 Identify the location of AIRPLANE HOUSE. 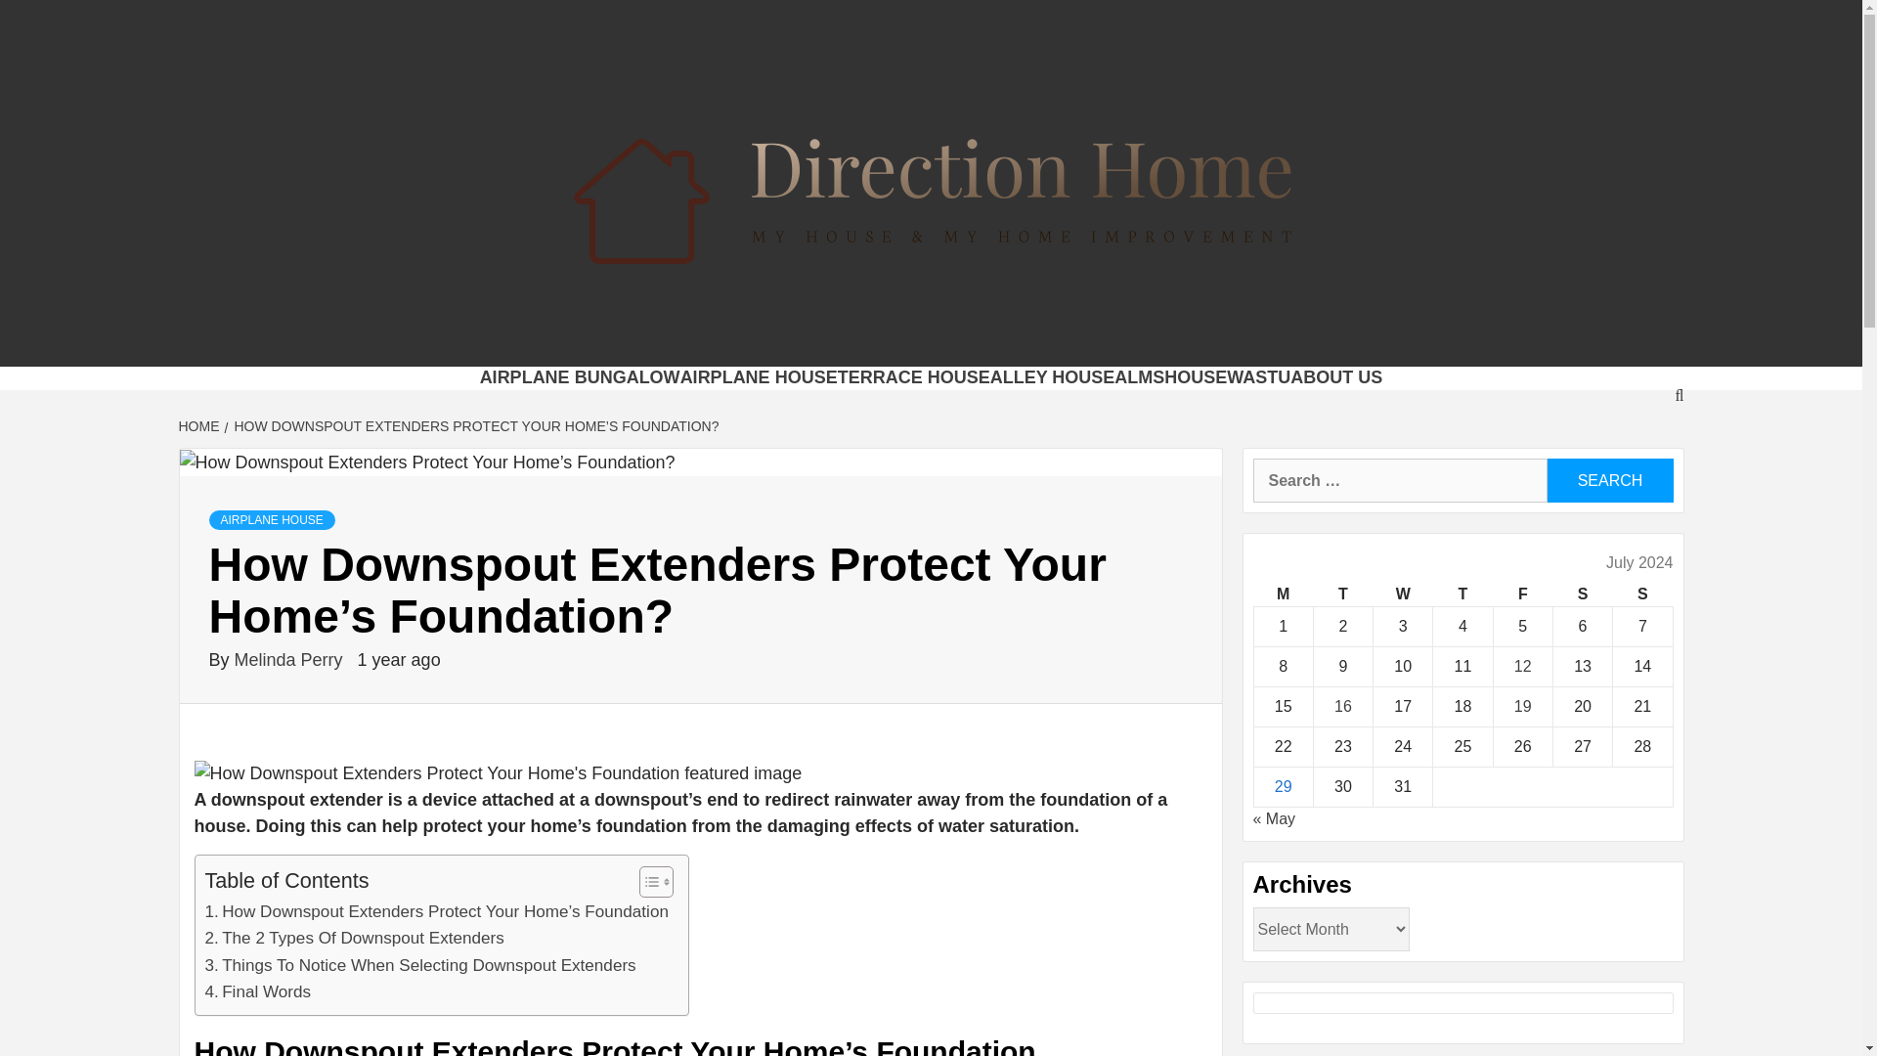
(759, 377).